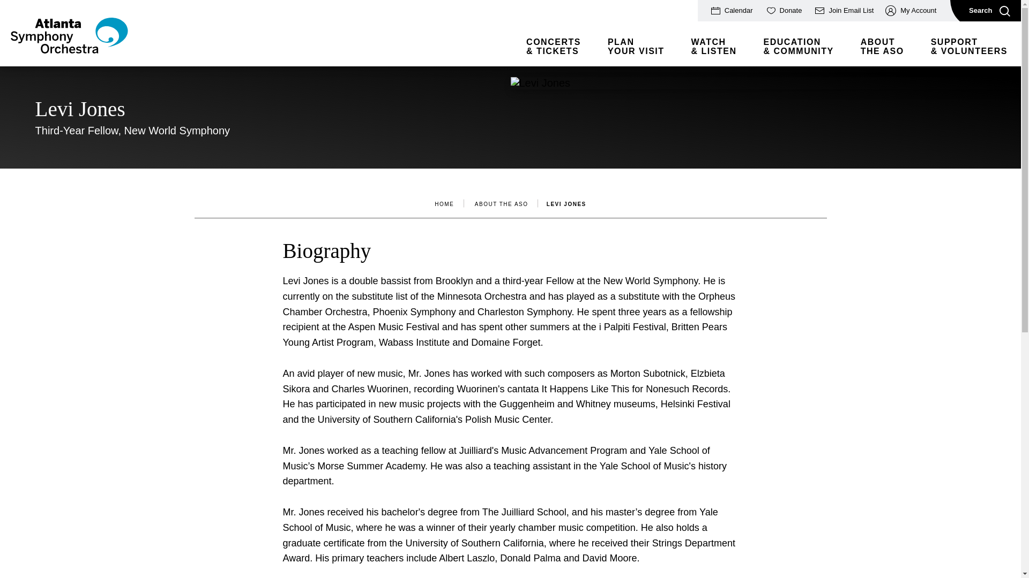 Image resolution: width=1029 pixels, height=578 pixels. Describe the element at coordinates (910, 11) in the screenshot. I see `My Account` at that location.